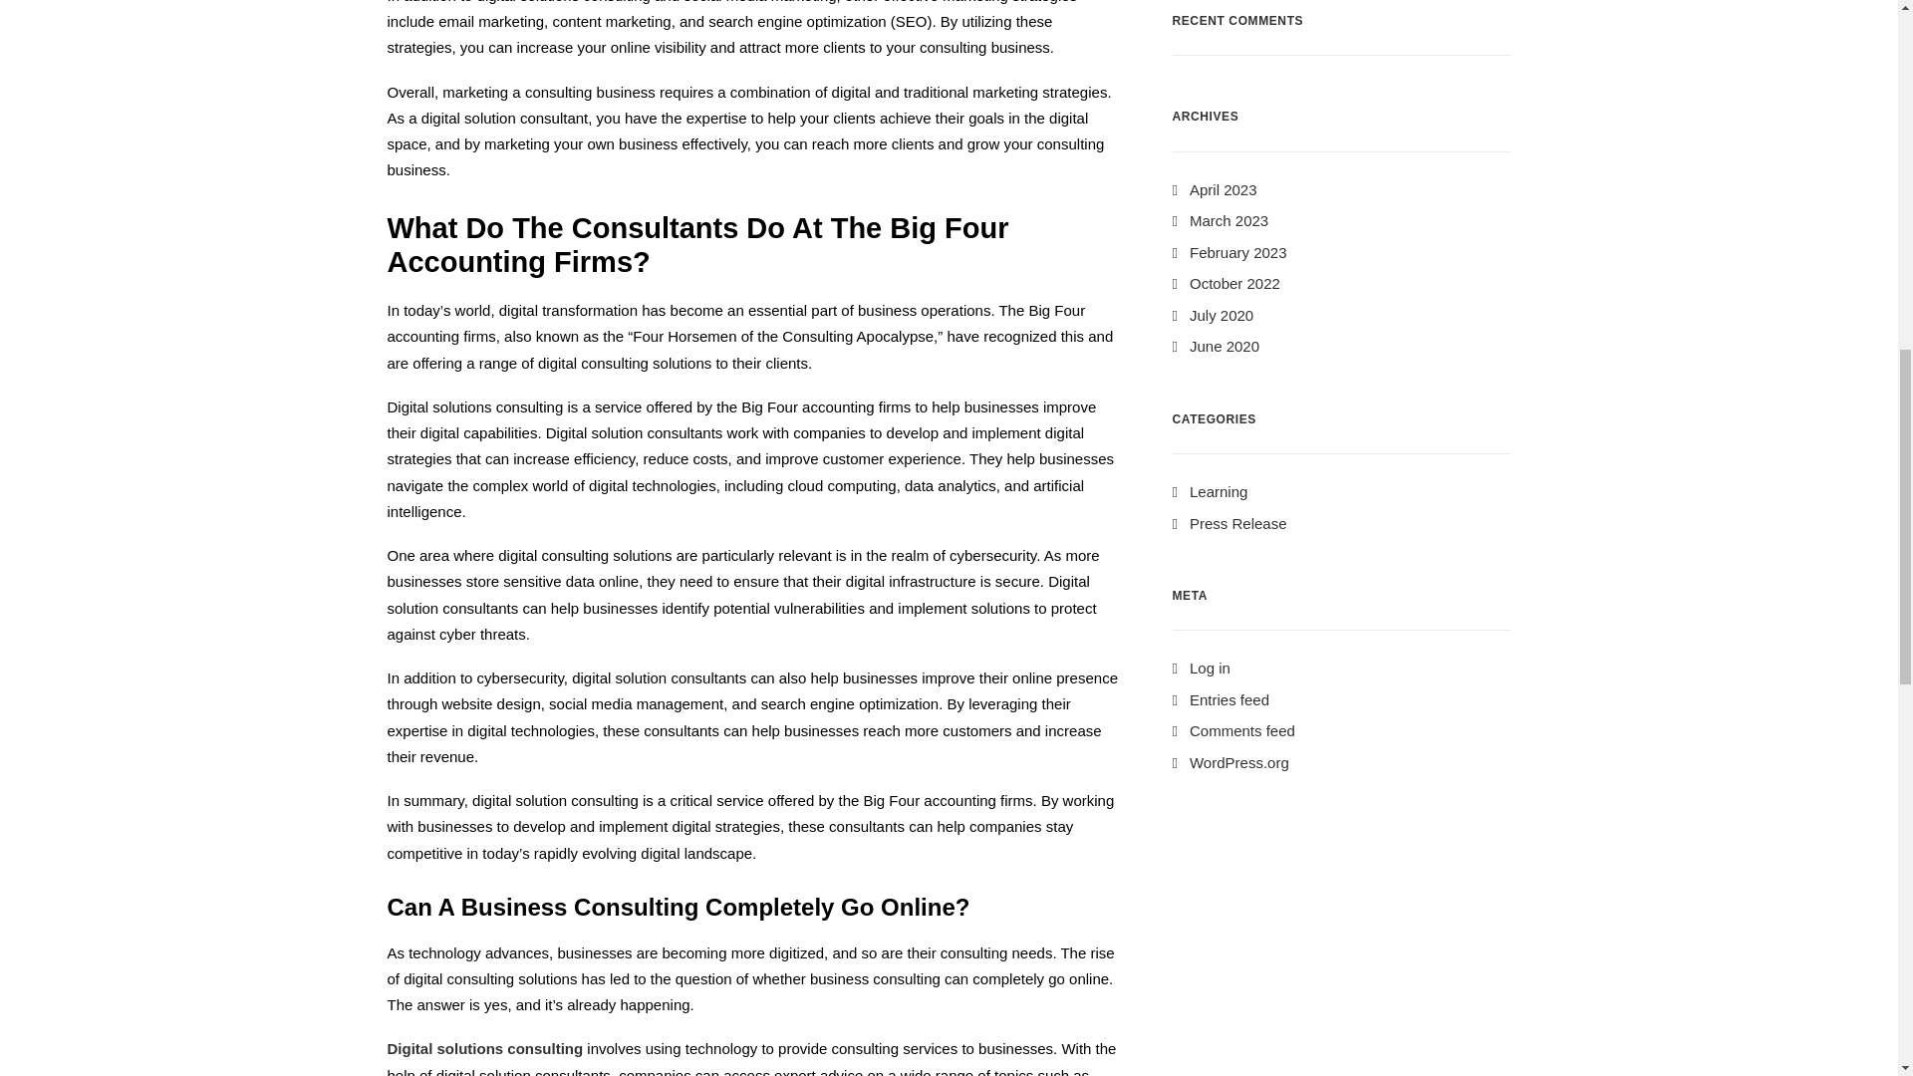 This screenshot has height=1076, width=1913. Describe the element at coordinates (1228, 523) in the screenshot. I see `Press Release` at that location.